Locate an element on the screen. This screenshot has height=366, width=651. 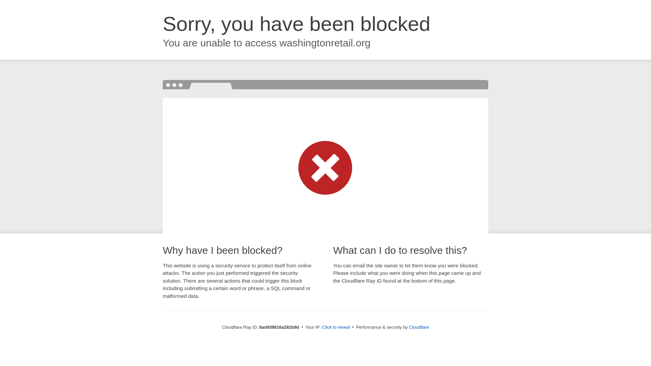
Click to reveal is located at coordinates (336, 327).